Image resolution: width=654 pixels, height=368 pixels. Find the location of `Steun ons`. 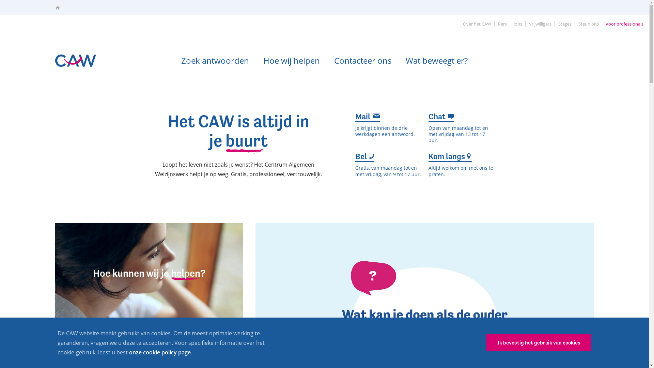

Steun ons is located at coordinates (589, 24).